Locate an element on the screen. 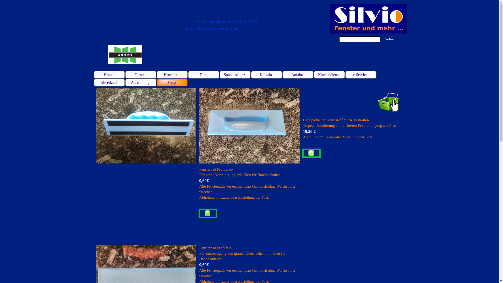 Image resolution: width=503 pixels, height=283 pixels. Abverkauf is located at coordinates (110, 83).